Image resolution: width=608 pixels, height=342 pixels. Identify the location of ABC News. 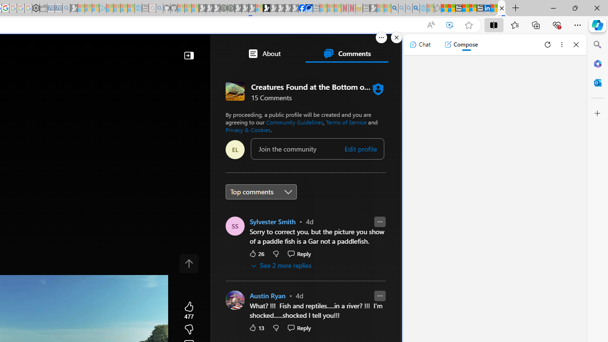
(259, 265).